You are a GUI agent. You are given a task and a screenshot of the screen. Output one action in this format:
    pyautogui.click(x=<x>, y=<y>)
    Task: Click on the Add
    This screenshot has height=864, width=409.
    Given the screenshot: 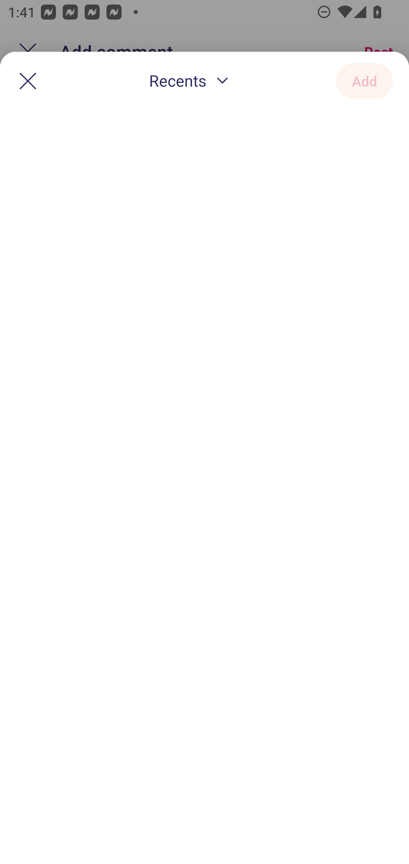 What is the action you would take?
    pyautogui.click(x=364, y=81)
    